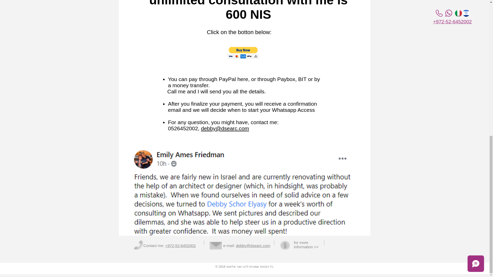  I want to click on 52-6452002, so click(185, 245).